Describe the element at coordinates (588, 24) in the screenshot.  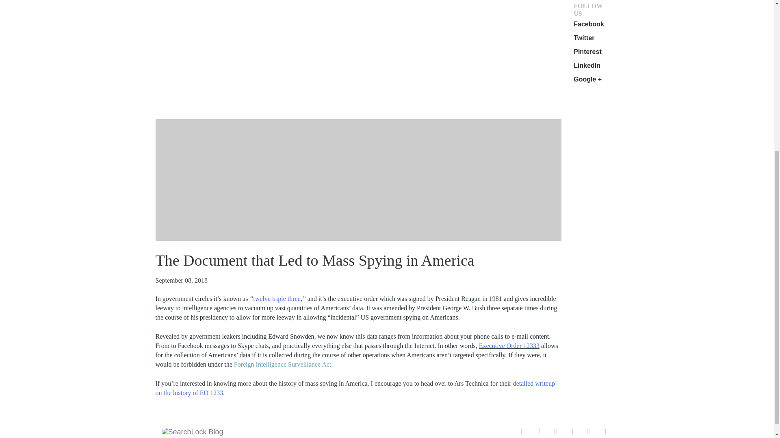
I see `Facebook` at that location.